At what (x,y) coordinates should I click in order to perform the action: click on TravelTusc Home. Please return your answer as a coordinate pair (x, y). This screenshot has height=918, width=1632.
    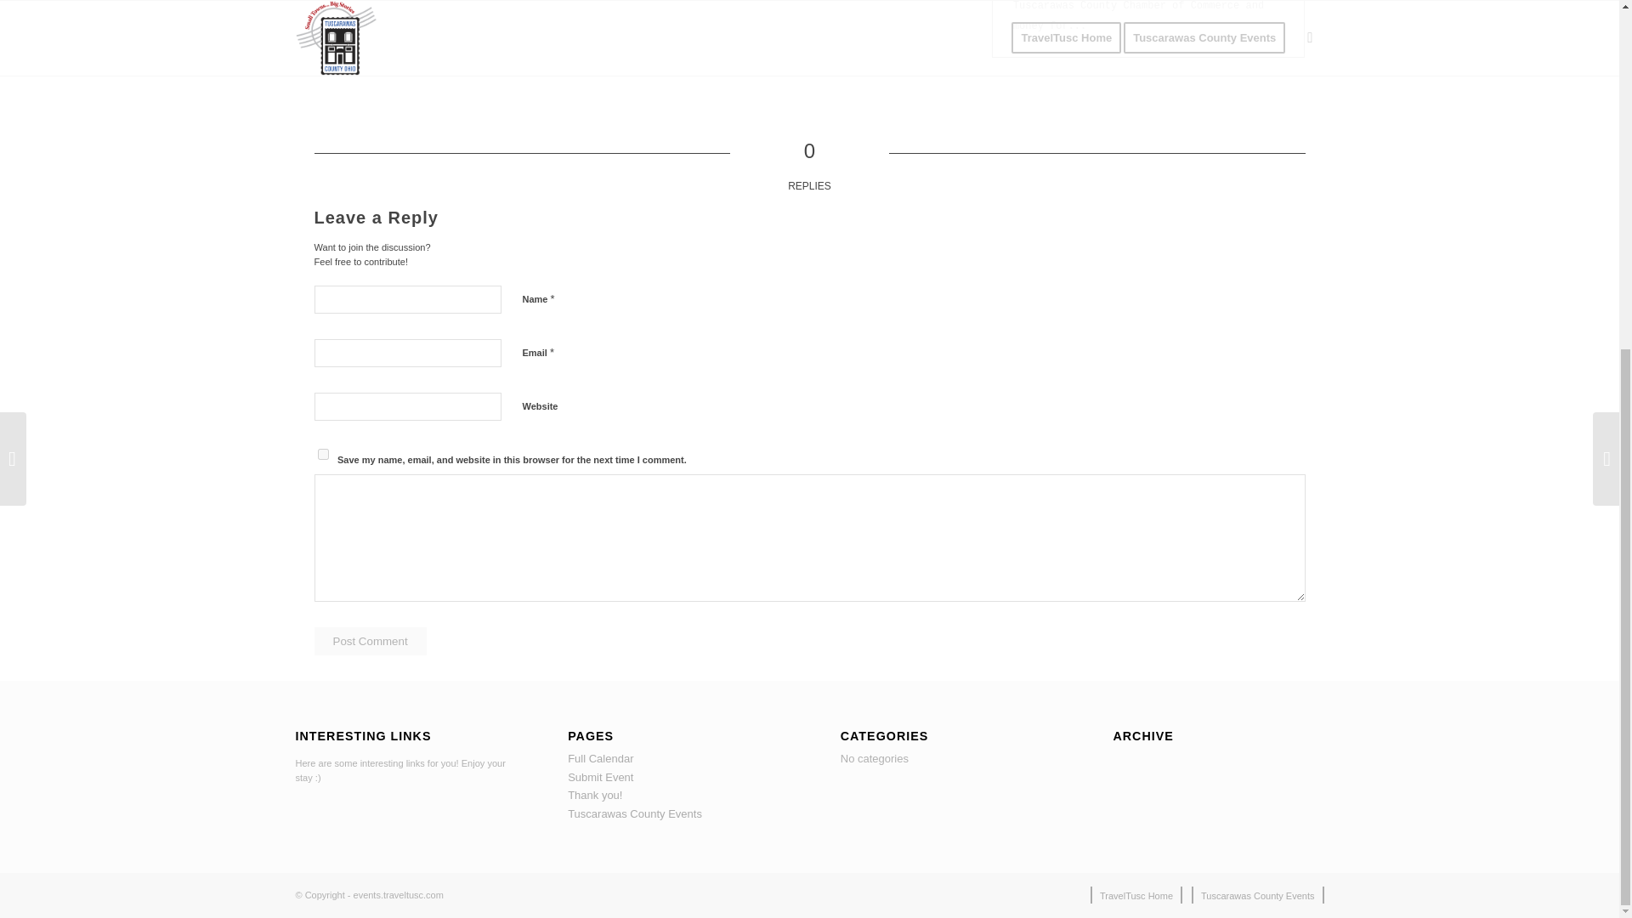
    Looking at the image, I should click on (1136, 896).